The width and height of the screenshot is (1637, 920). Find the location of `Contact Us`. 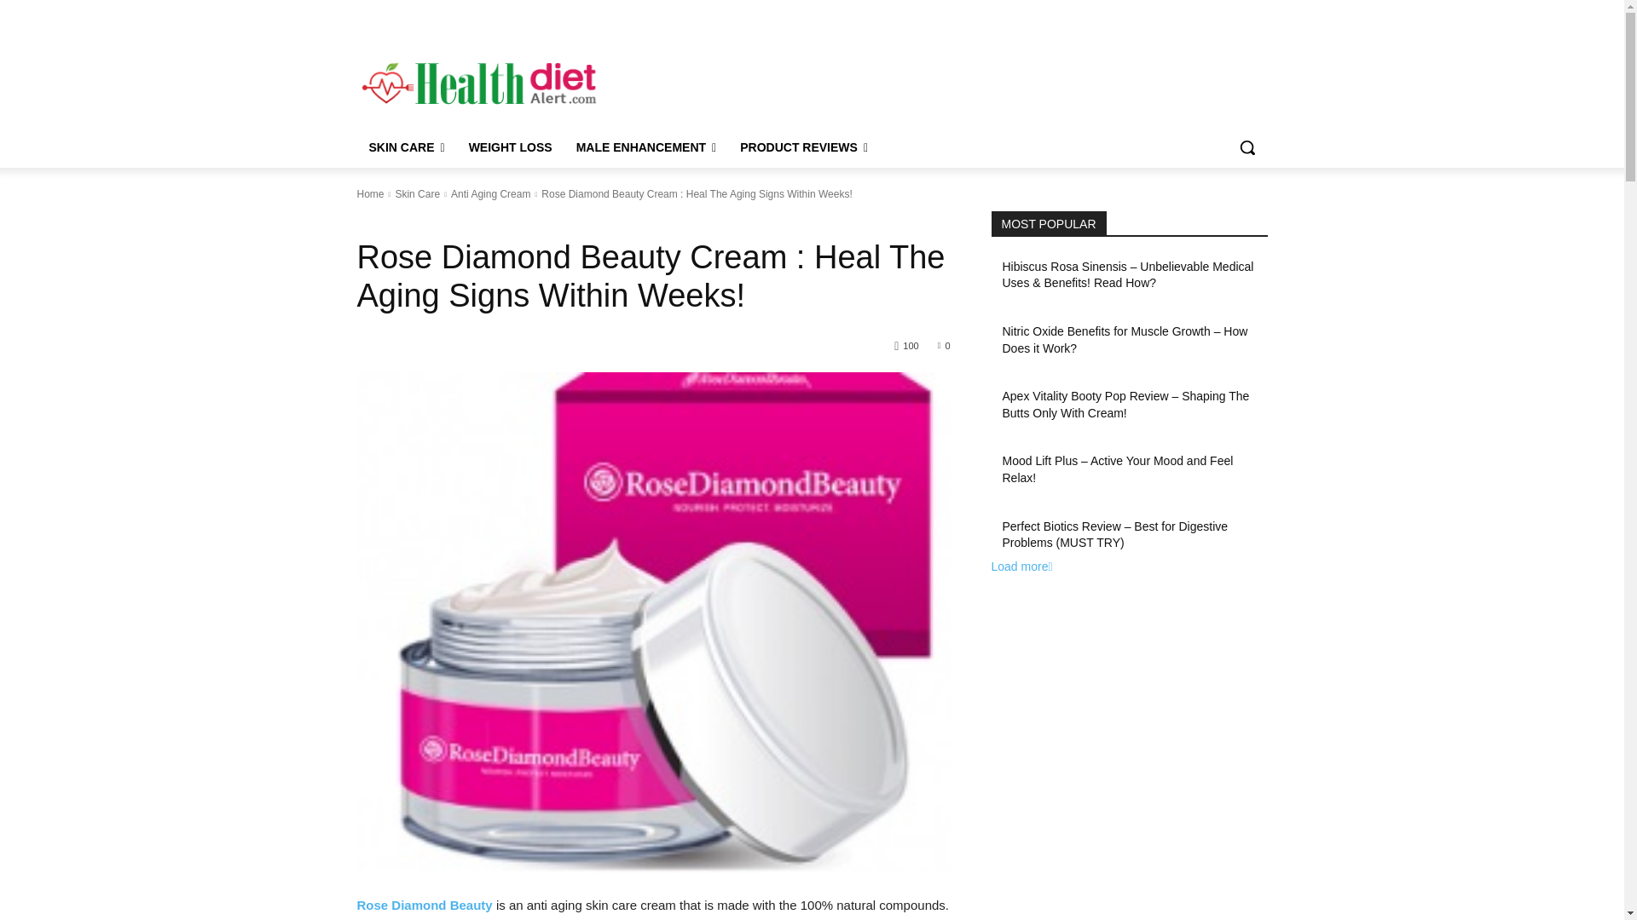

Contact Us is located at coordinates (489, 12).